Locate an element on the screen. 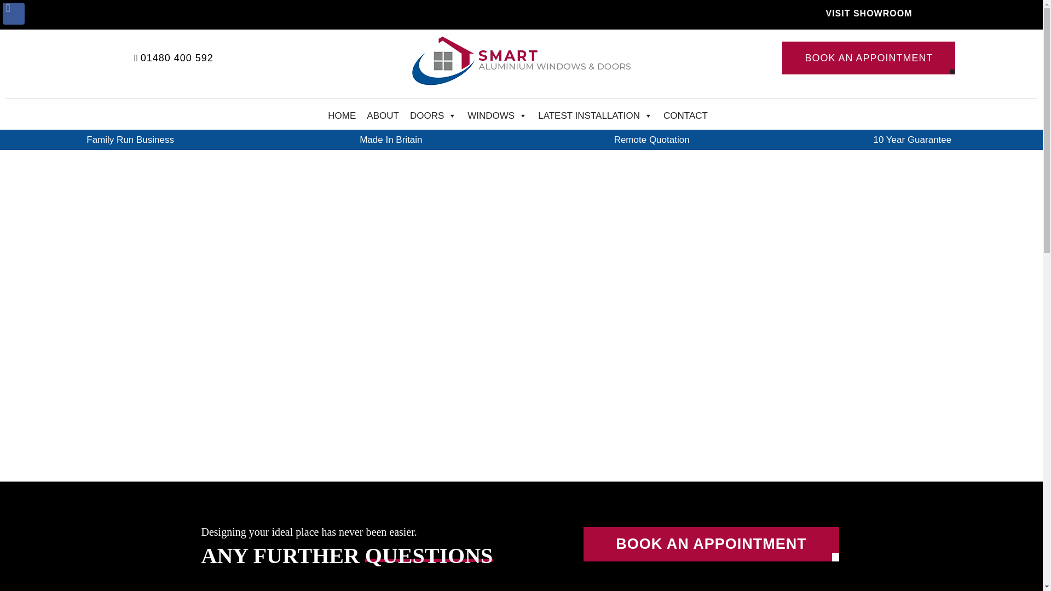 The width and height of the screenshot is (1051, 591). ABOUT is located at coordinates (383, 116).